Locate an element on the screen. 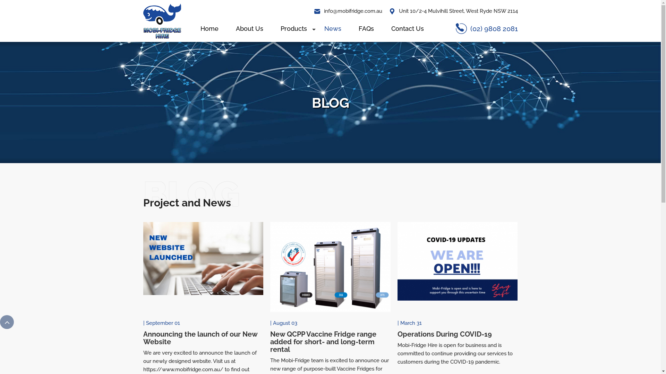 The image size is (666, 374). +
Products is located at coordinates (294, 28).